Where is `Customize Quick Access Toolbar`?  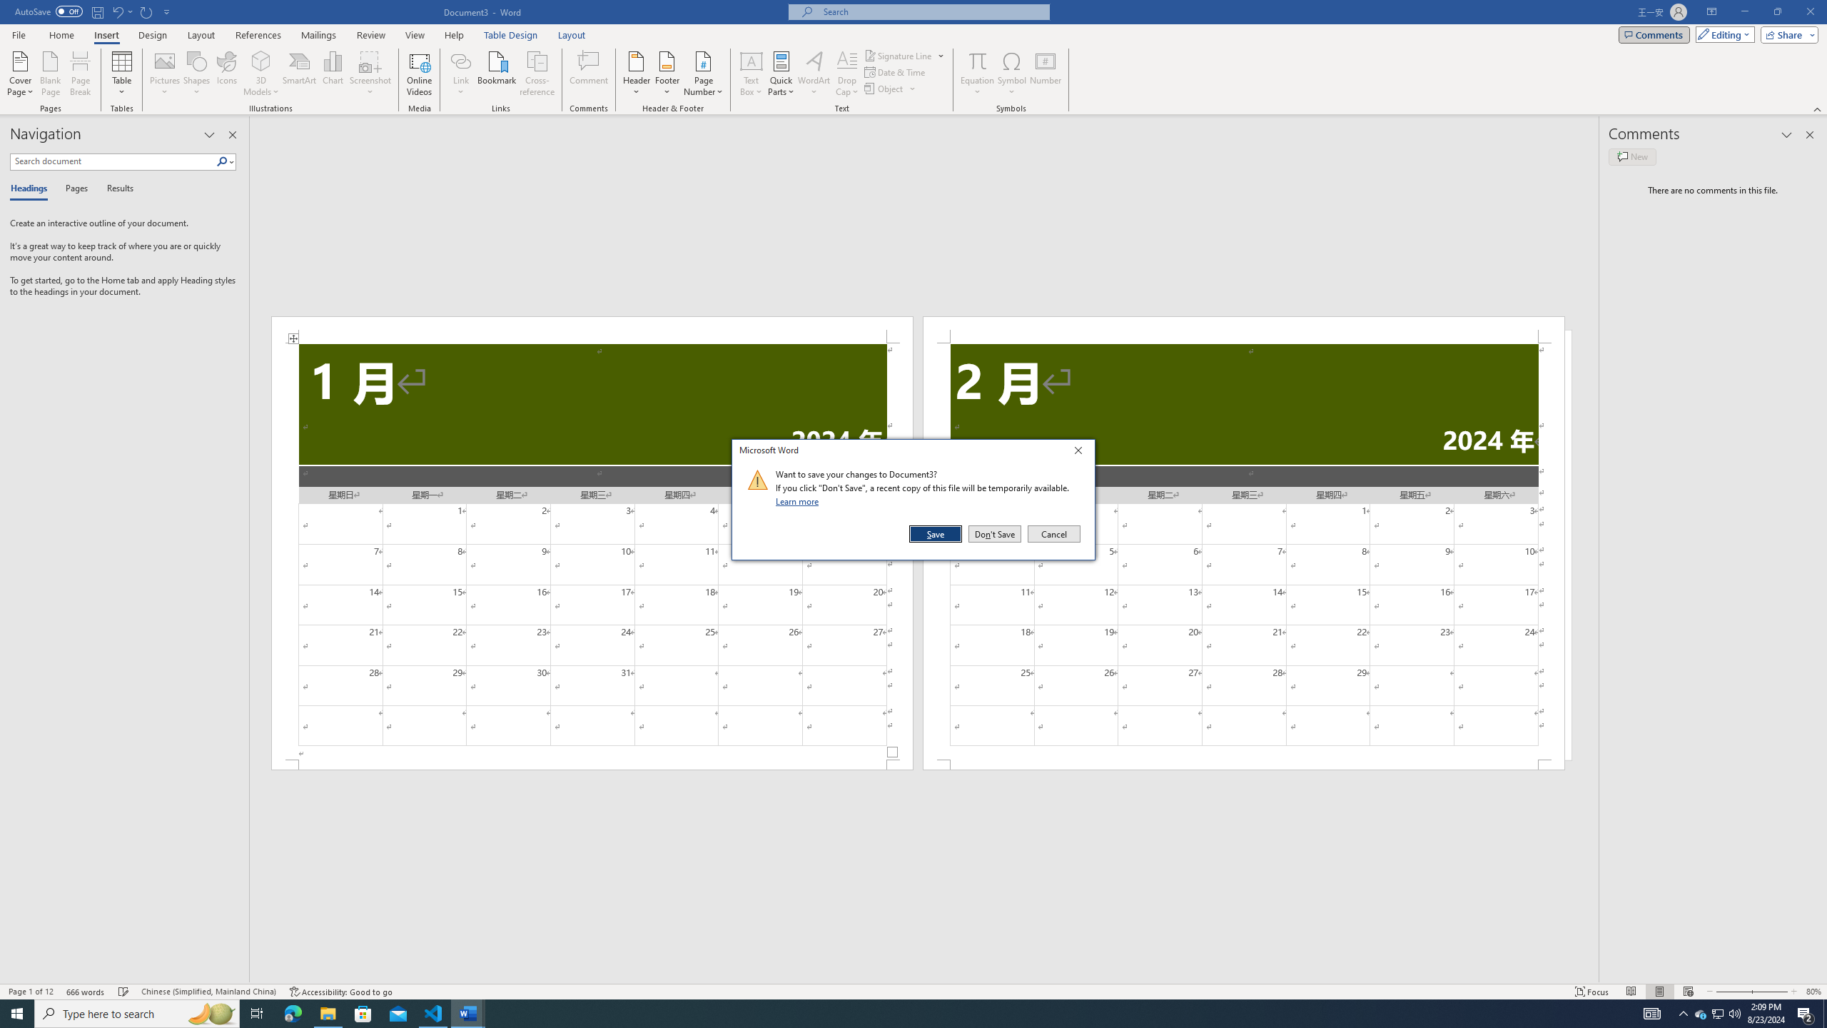 Customize Quick Access Toolbar is located at coordinates (167, 11).